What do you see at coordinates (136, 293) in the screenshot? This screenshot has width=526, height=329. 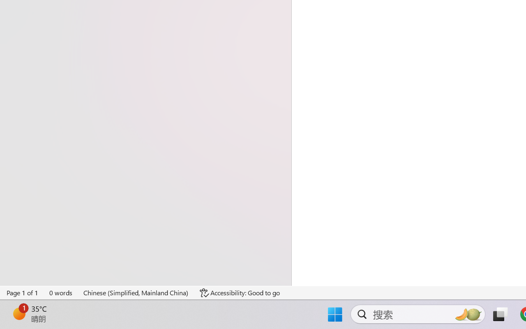 I see `Language Chinese (Simplified, Mainland China)` at bounding box center [136, 293].